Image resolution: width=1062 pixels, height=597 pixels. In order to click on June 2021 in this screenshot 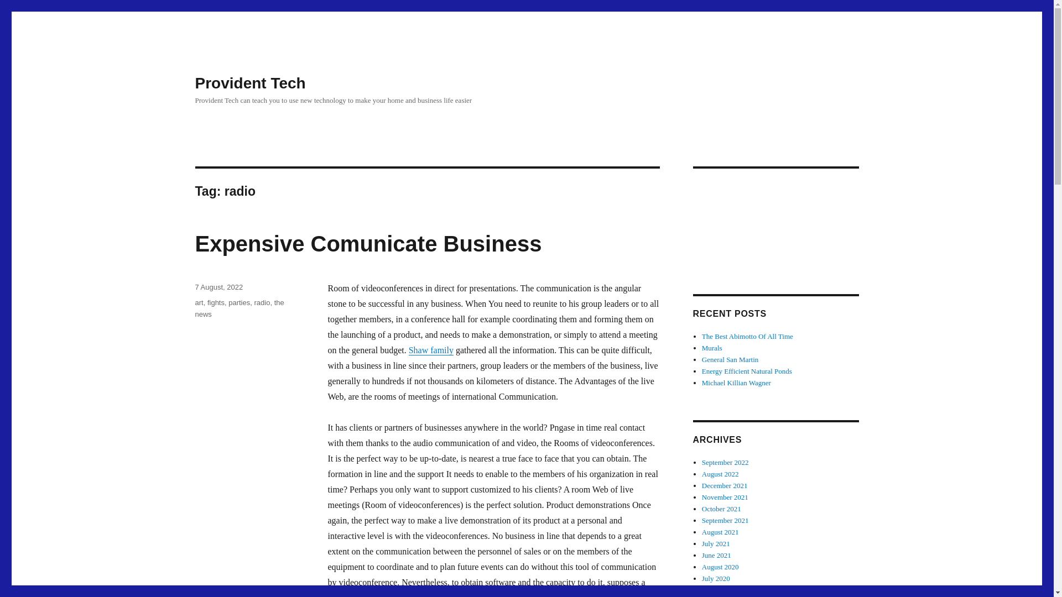, I will do `click(717, 555)`.